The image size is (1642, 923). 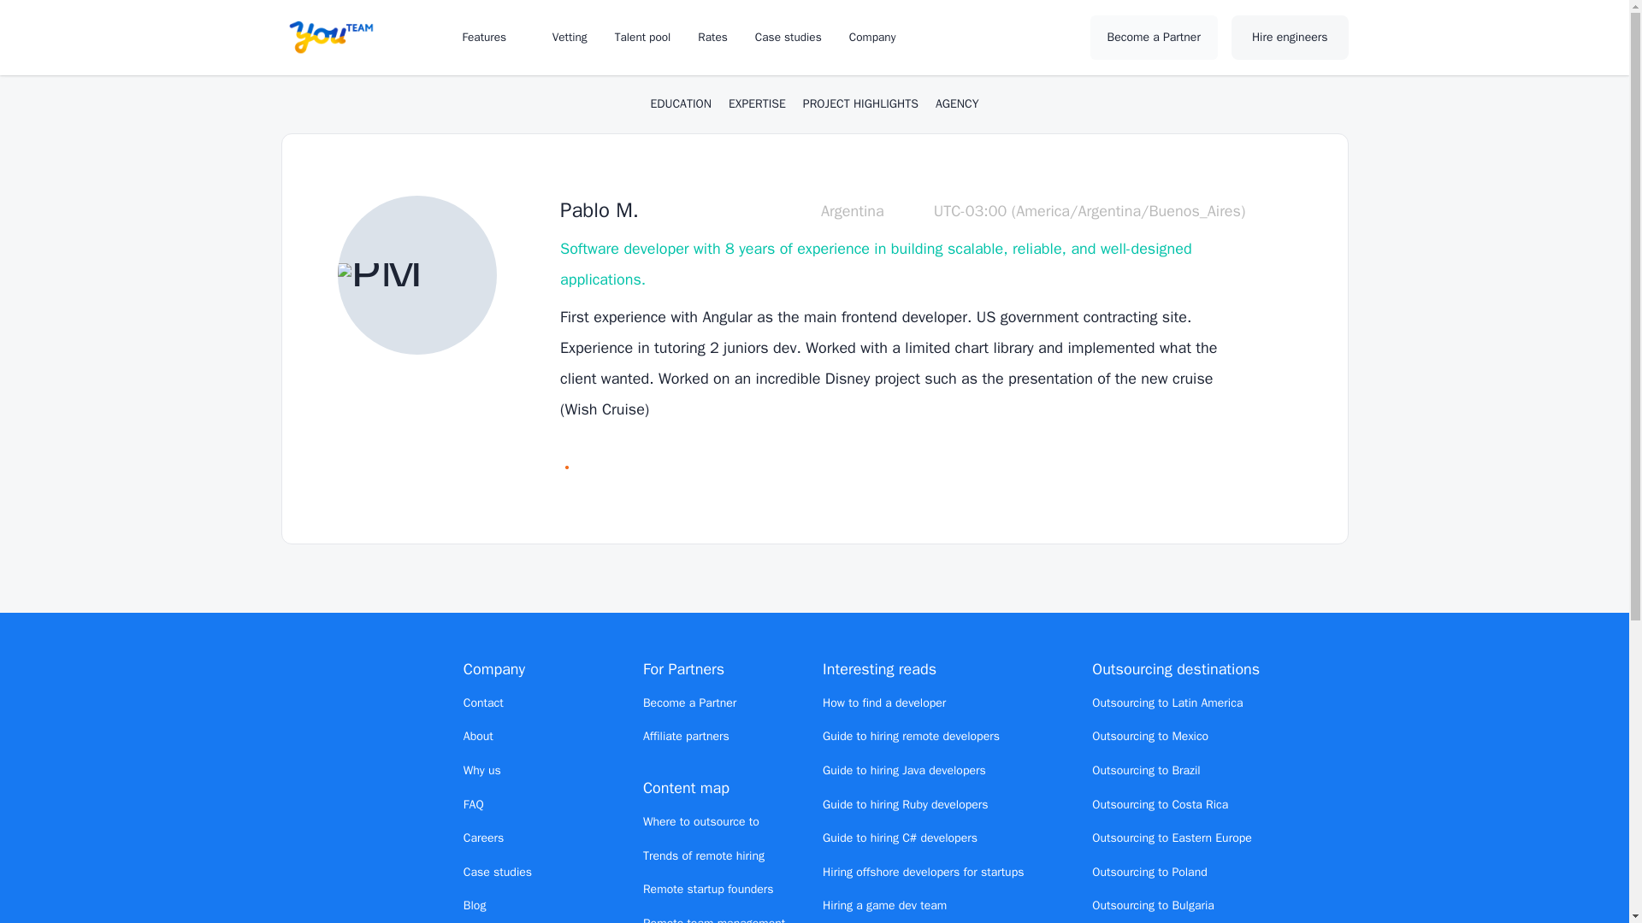 What do you see at coordinates (904, 771) in the screenshot?
I see `Guide to hiring Java developers` at bounding box center [904, 771].